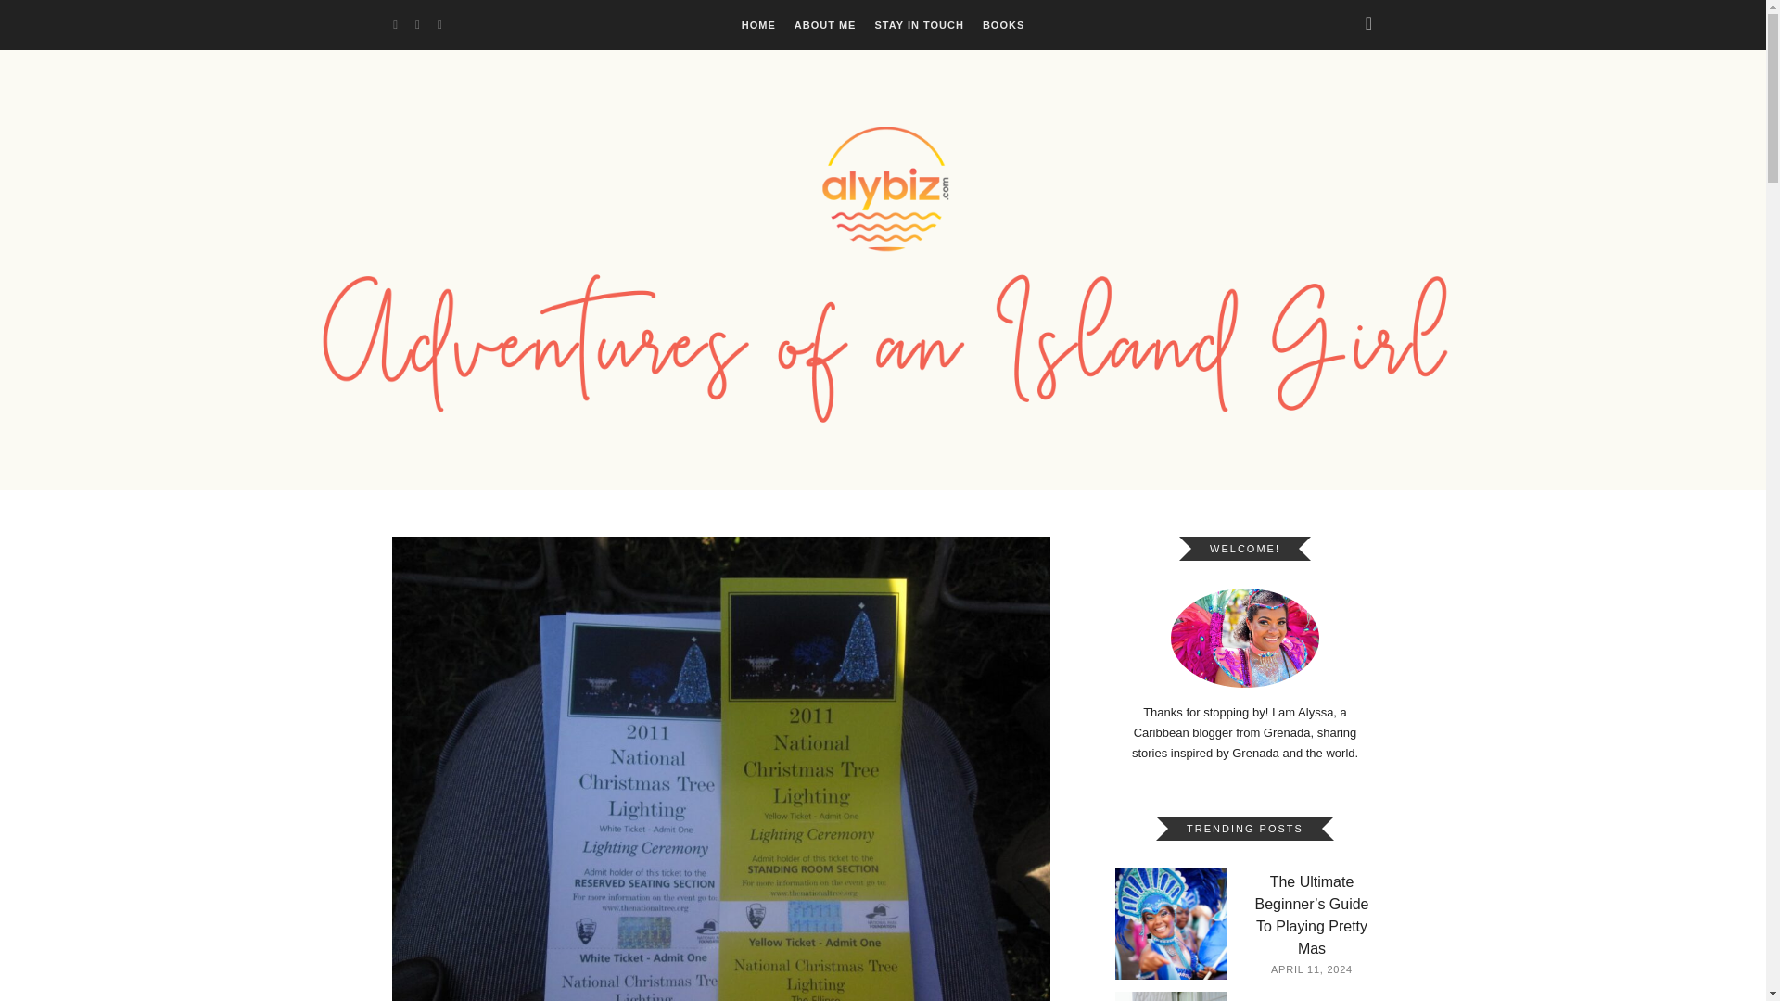 This screenshot has width=1780, height=1001. Describe the element at coordinates (884, 263) in the screenshot. I see `Adventures of an Island Girl` at that location.